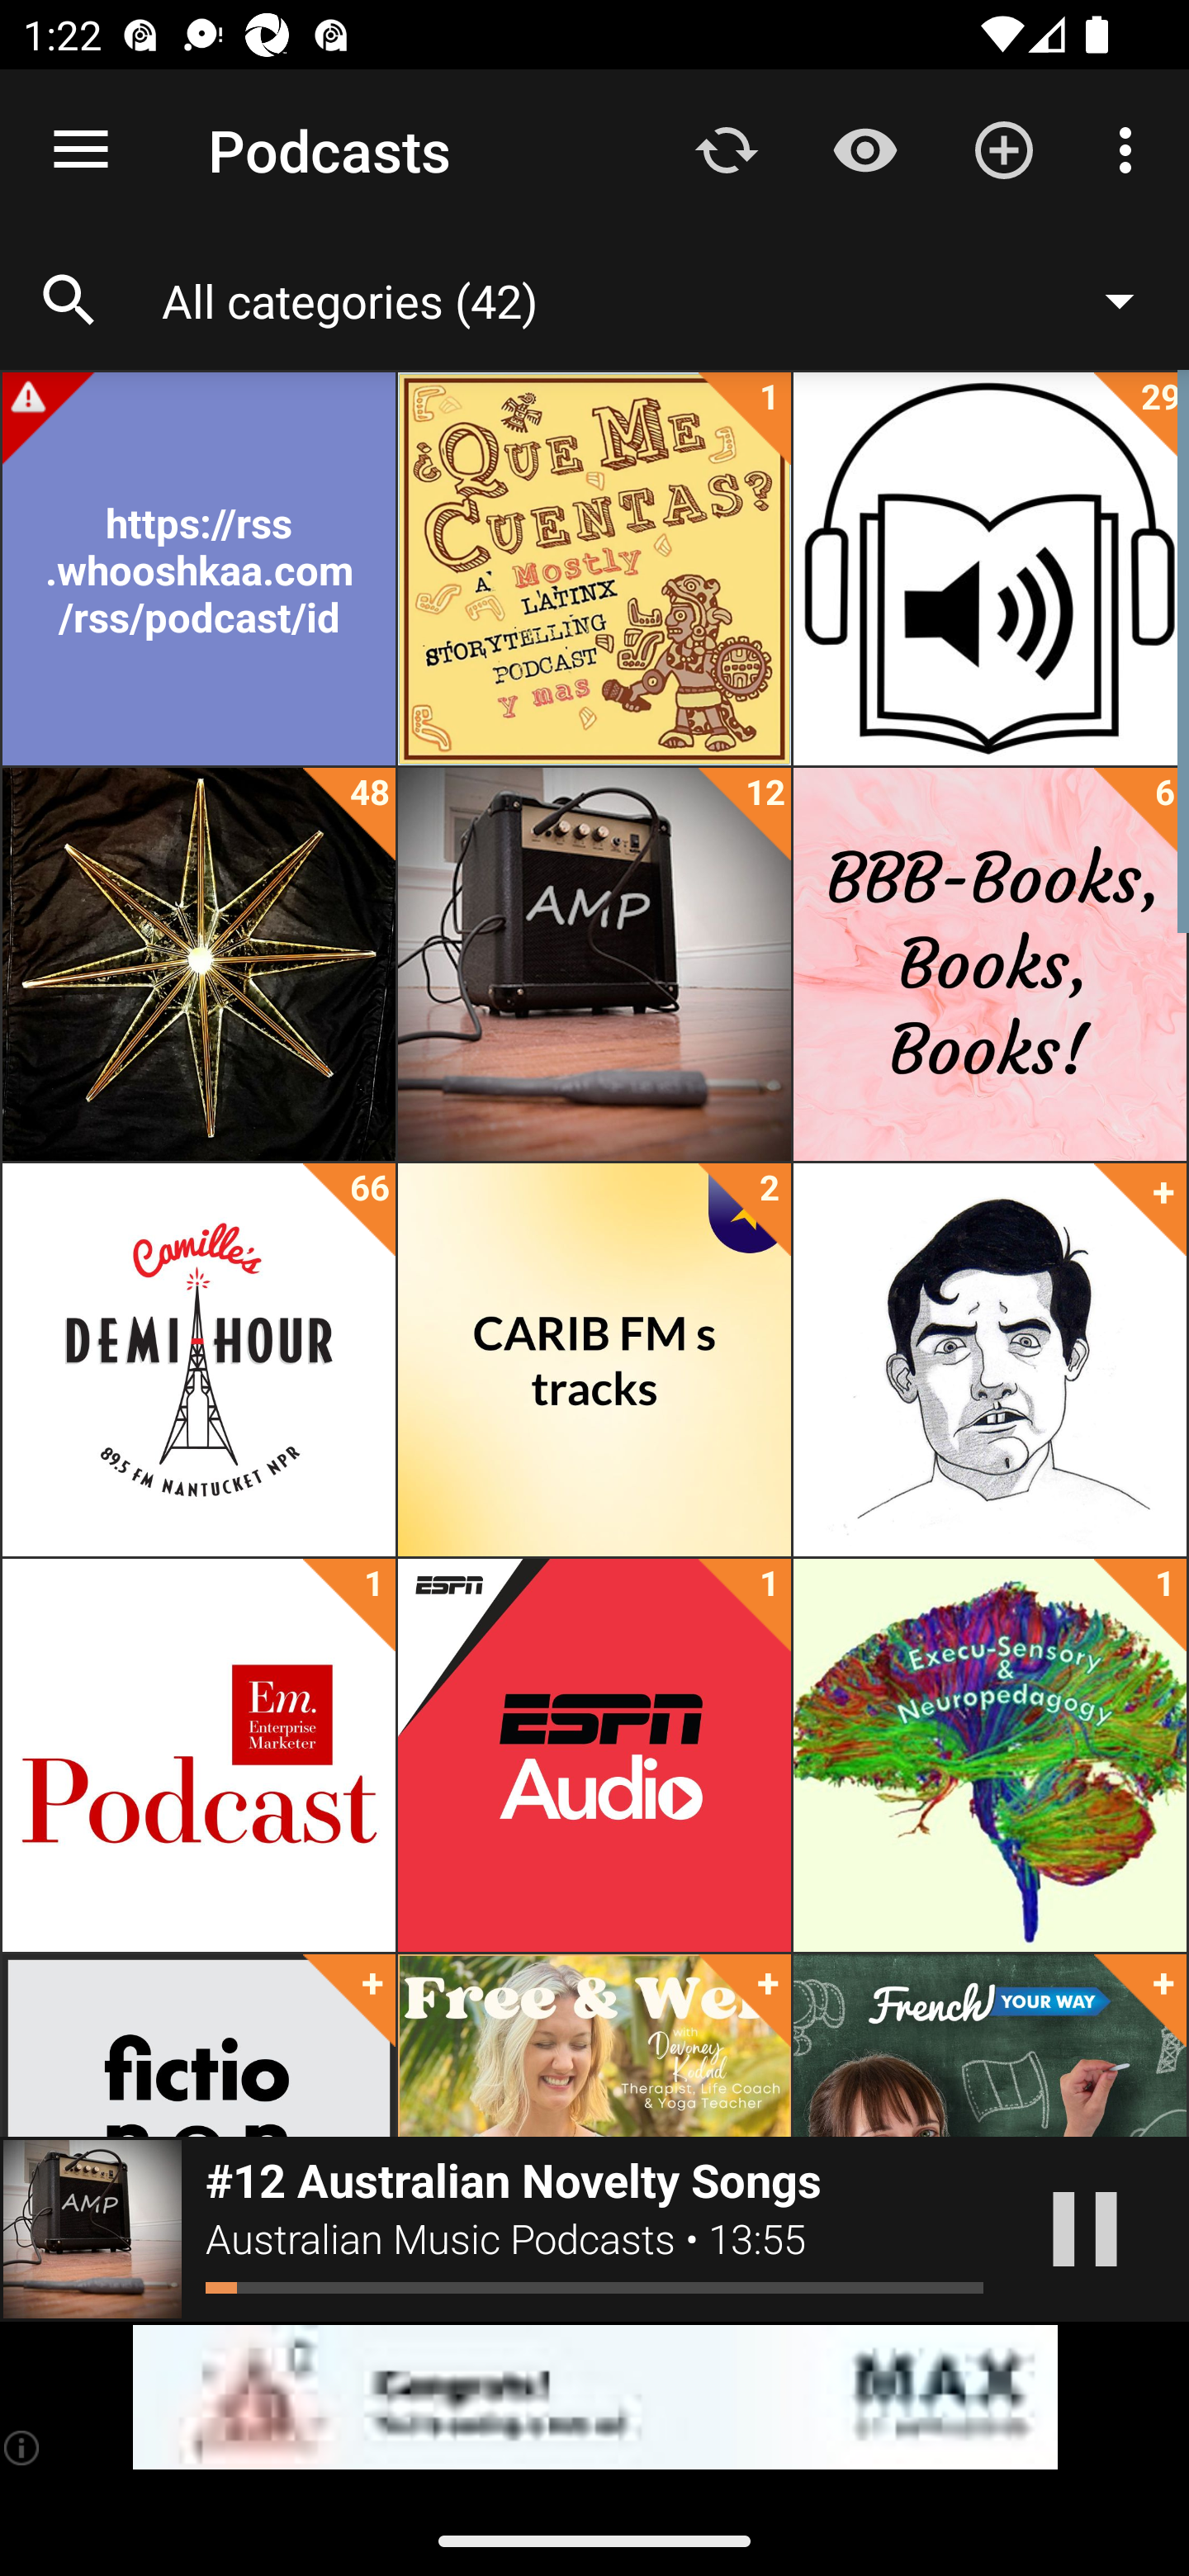 The image size is (1189, 2576). Describe the element at coordinates (1085, 2229) in the screenshot. I see `Play / Pause` at that location.